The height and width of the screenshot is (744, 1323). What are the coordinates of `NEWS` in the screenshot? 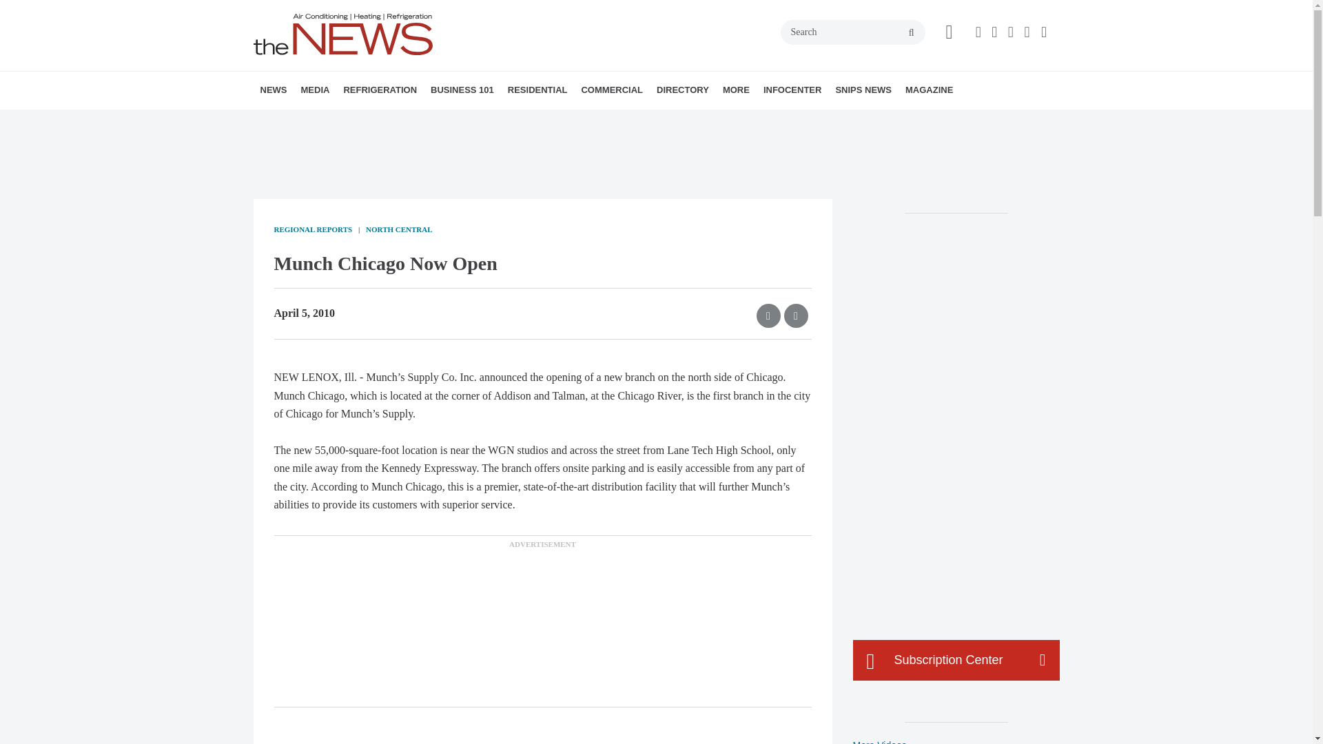 It's located at (274, 90).